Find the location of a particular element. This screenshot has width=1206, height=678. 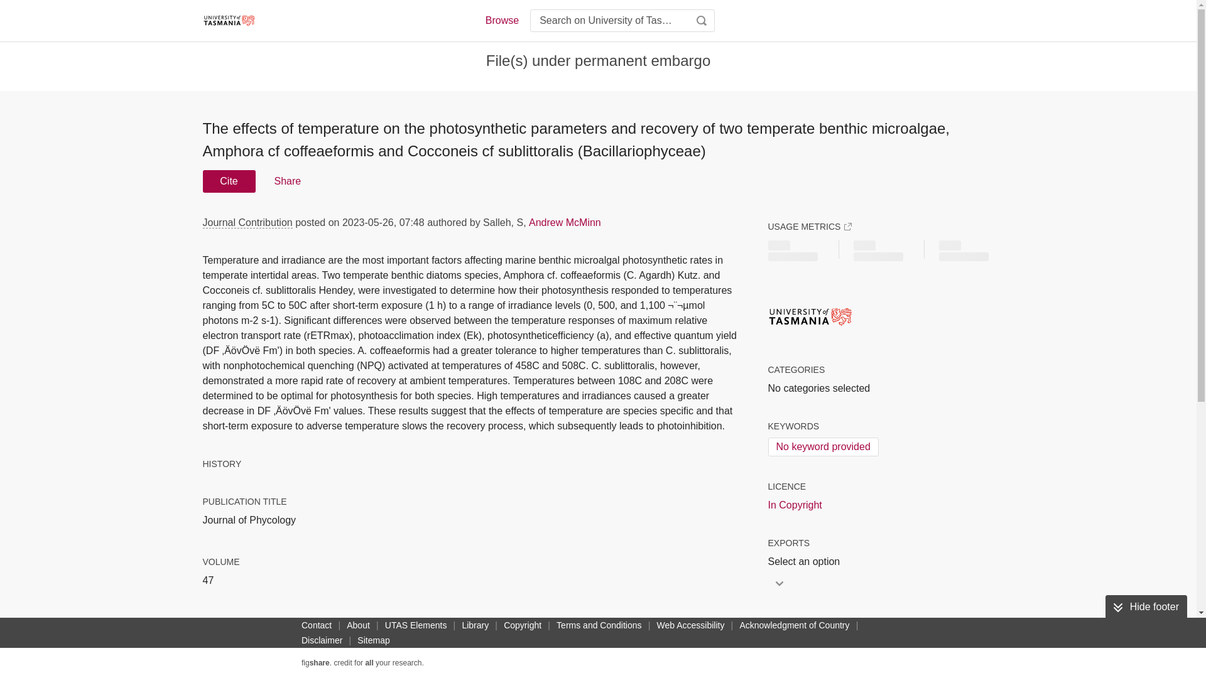

Hide footer is located at coordinates (1146, 607).